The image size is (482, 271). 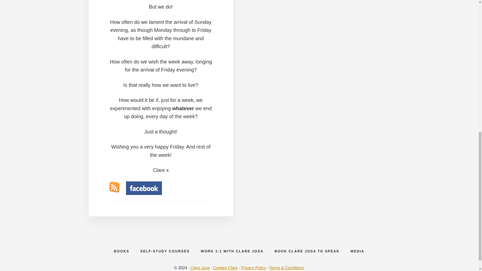 I want to click on Daily Sunshine Facebook Group, so click(x=144, y=188).